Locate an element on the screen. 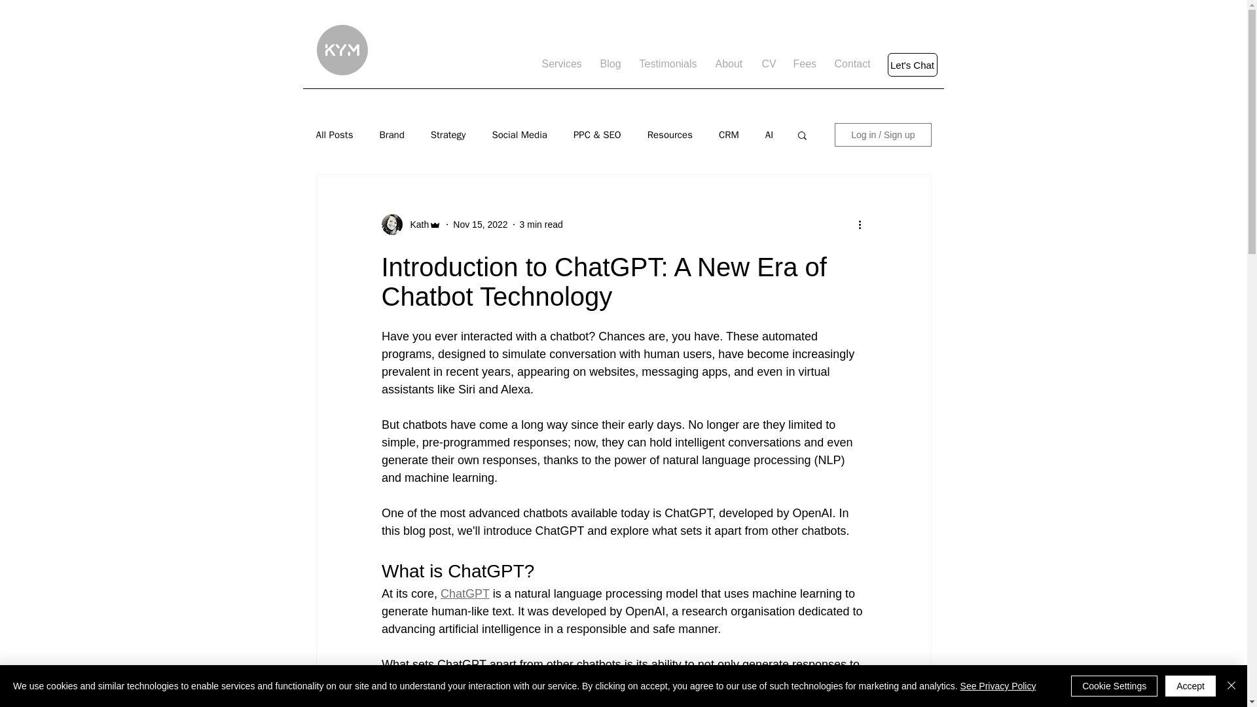  Testimonials is located at coordinates (667, 64).